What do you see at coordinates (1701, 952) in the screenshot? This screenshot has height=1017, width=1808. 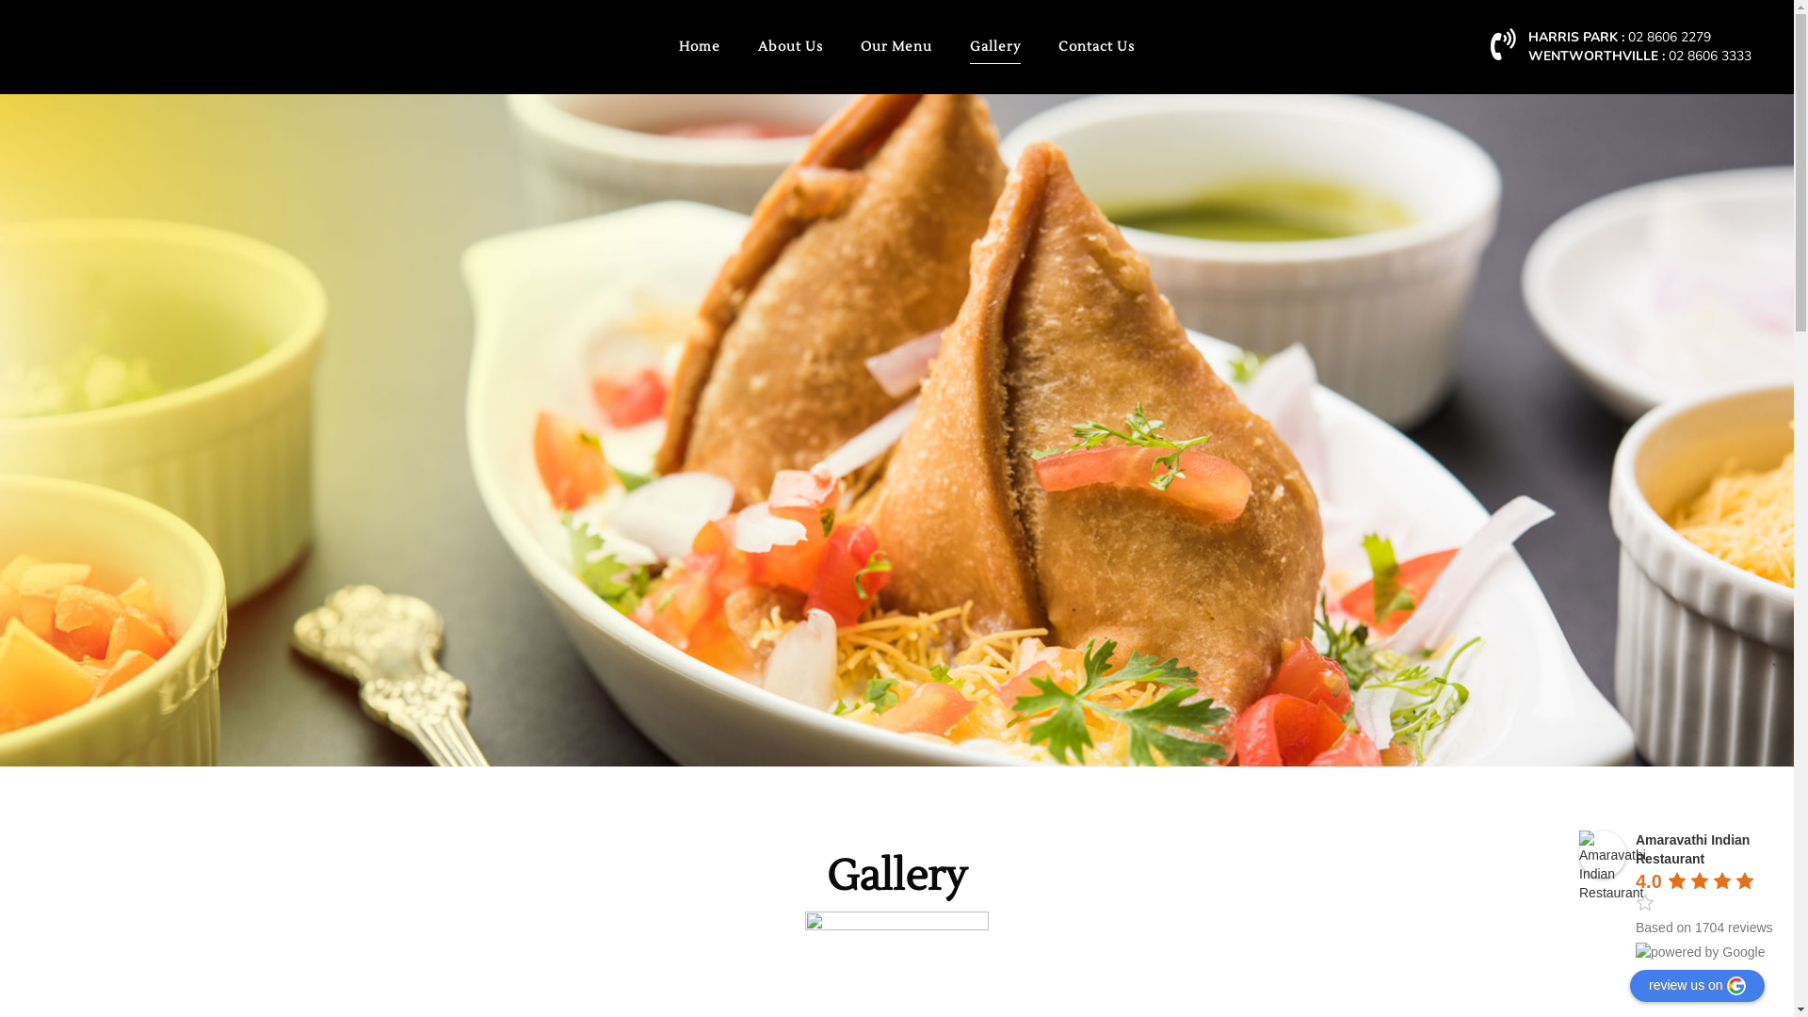 I see `powered by Google` at bounding box center [1701, 952].